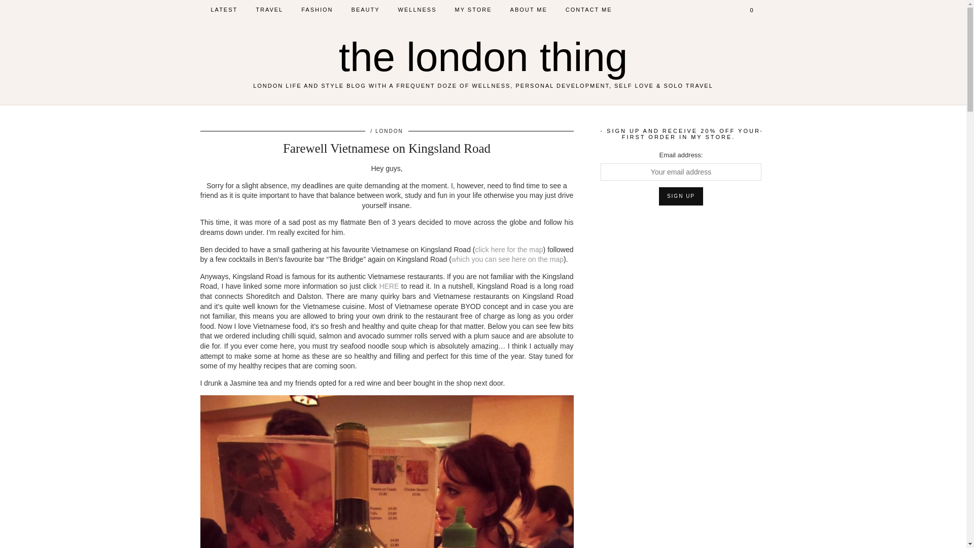  I want to click on WELLNESS, so click(417, 9).